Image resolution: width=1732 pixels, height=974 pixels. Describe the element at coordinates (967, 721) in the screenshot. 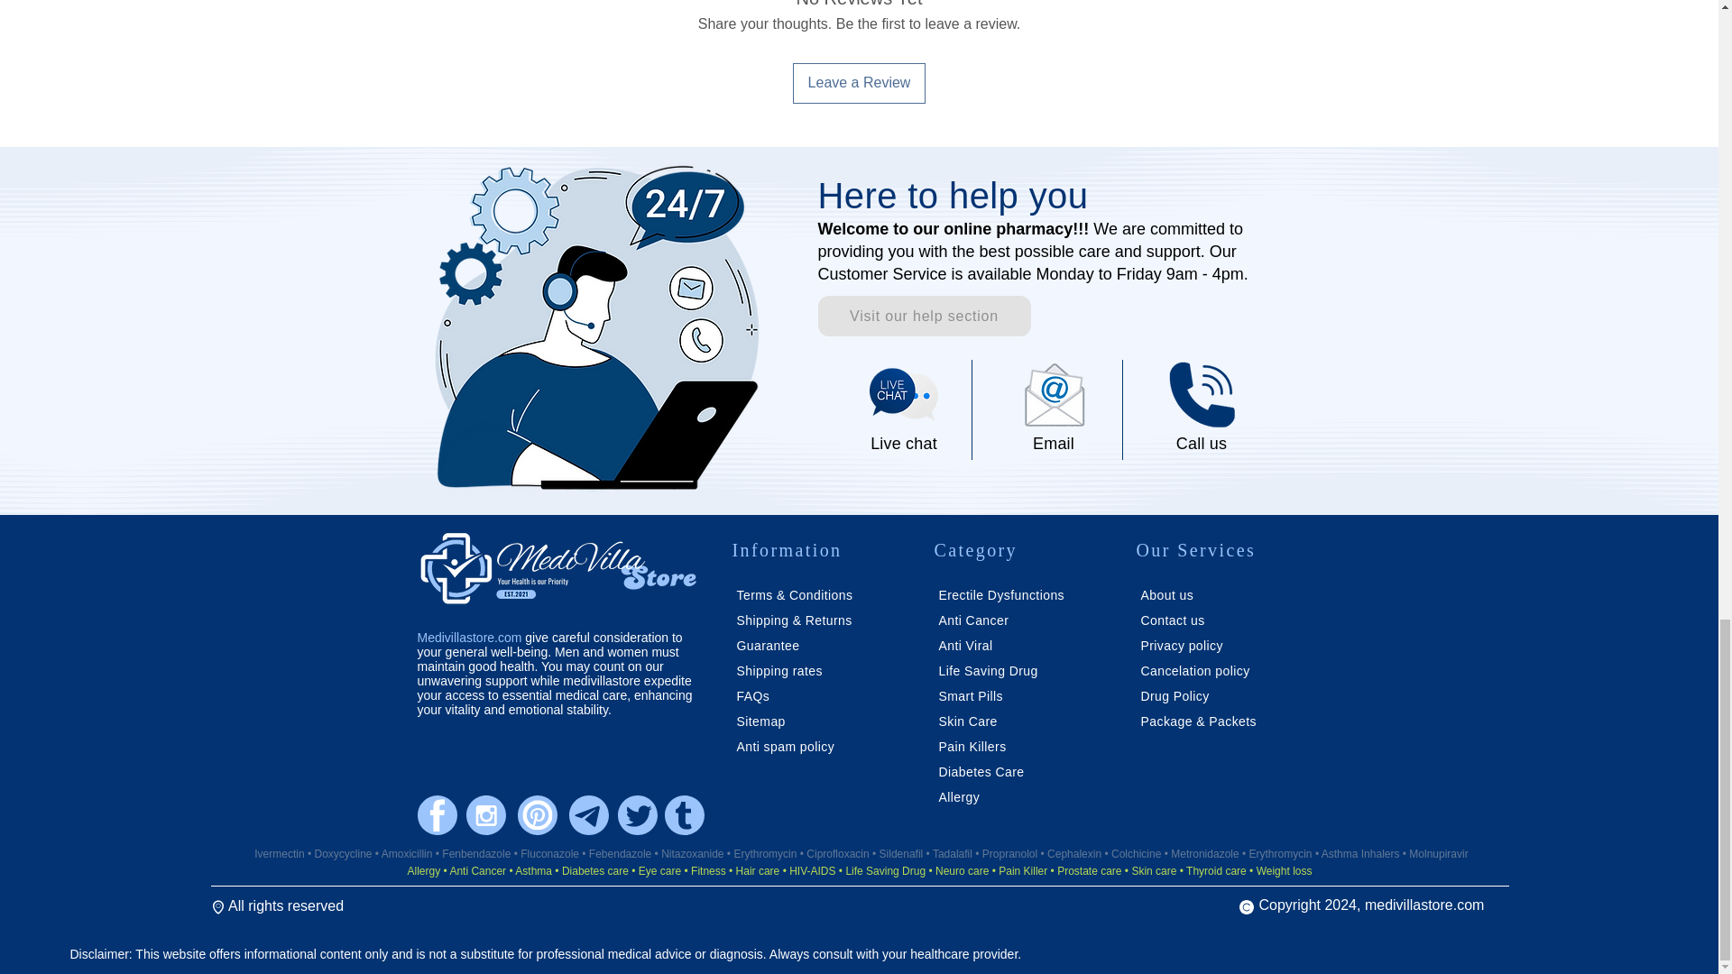

I see `Skin Care` at that location.